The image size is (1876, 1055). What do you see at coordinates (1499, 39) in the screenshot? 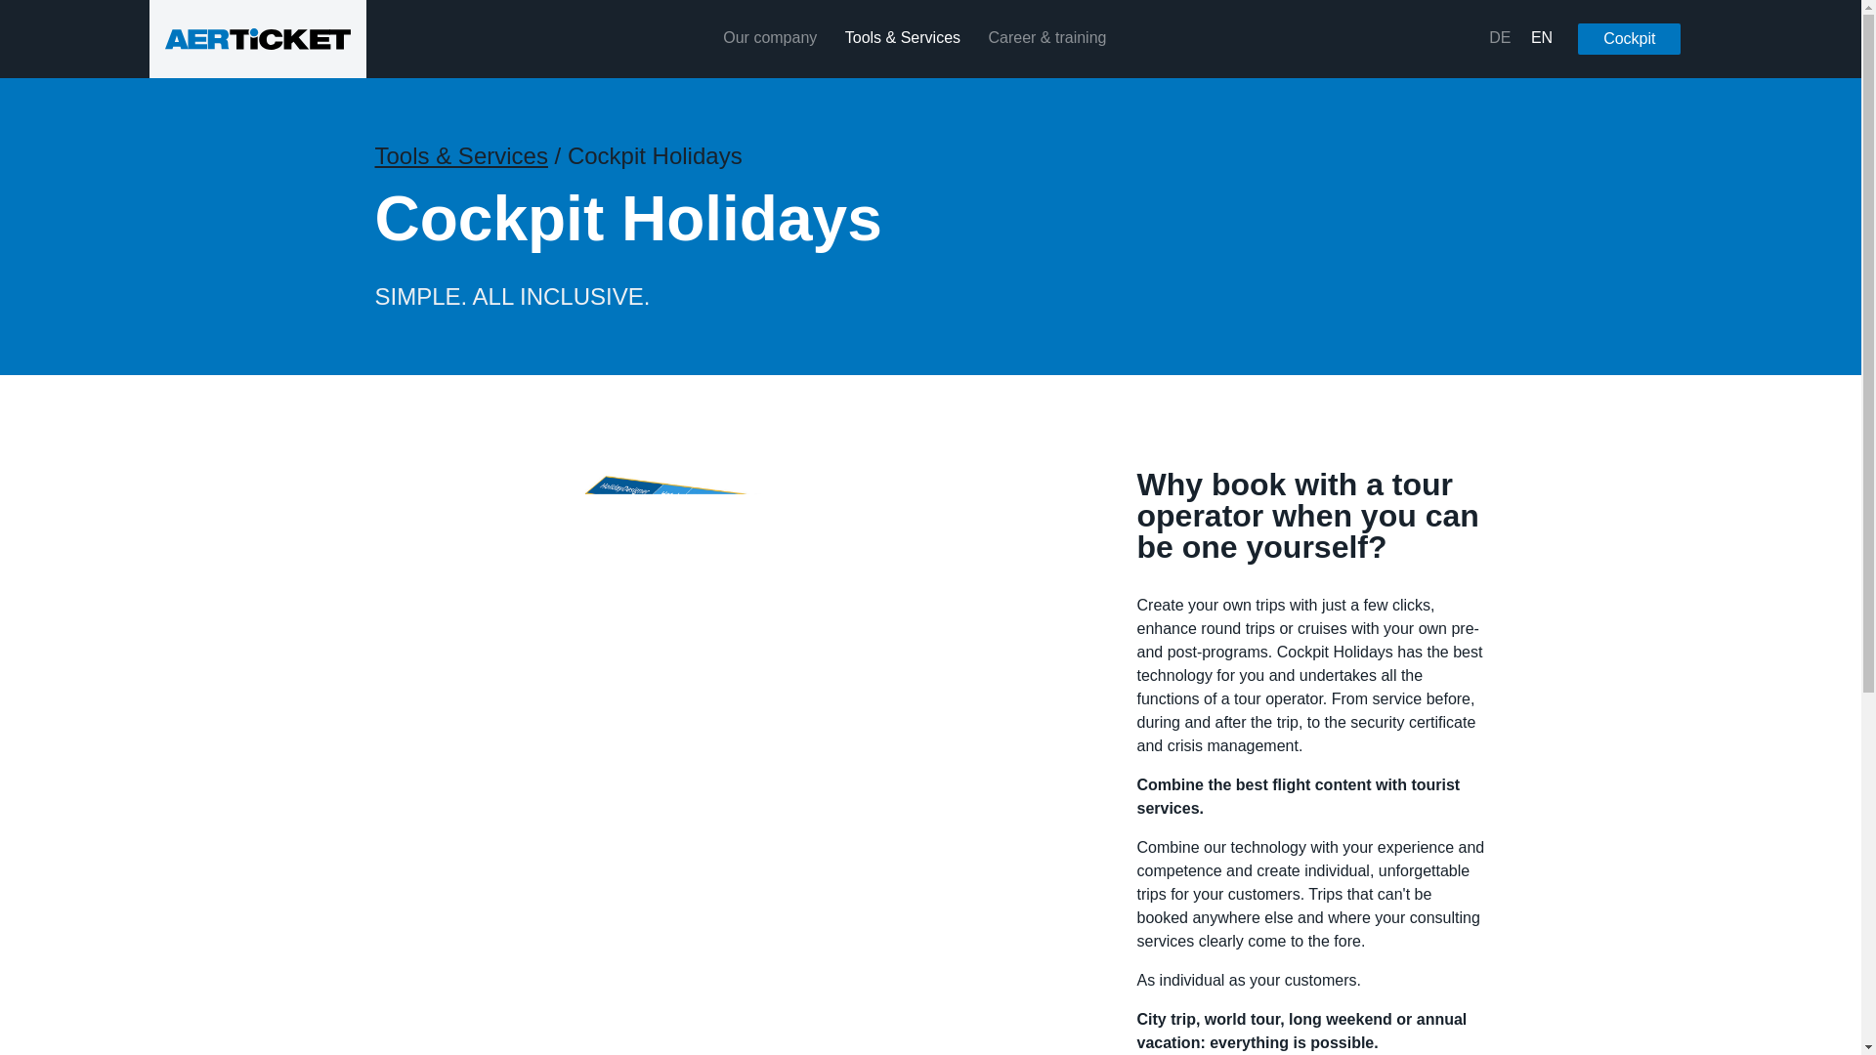
I see `DE` at bounding box center [1499, 39].